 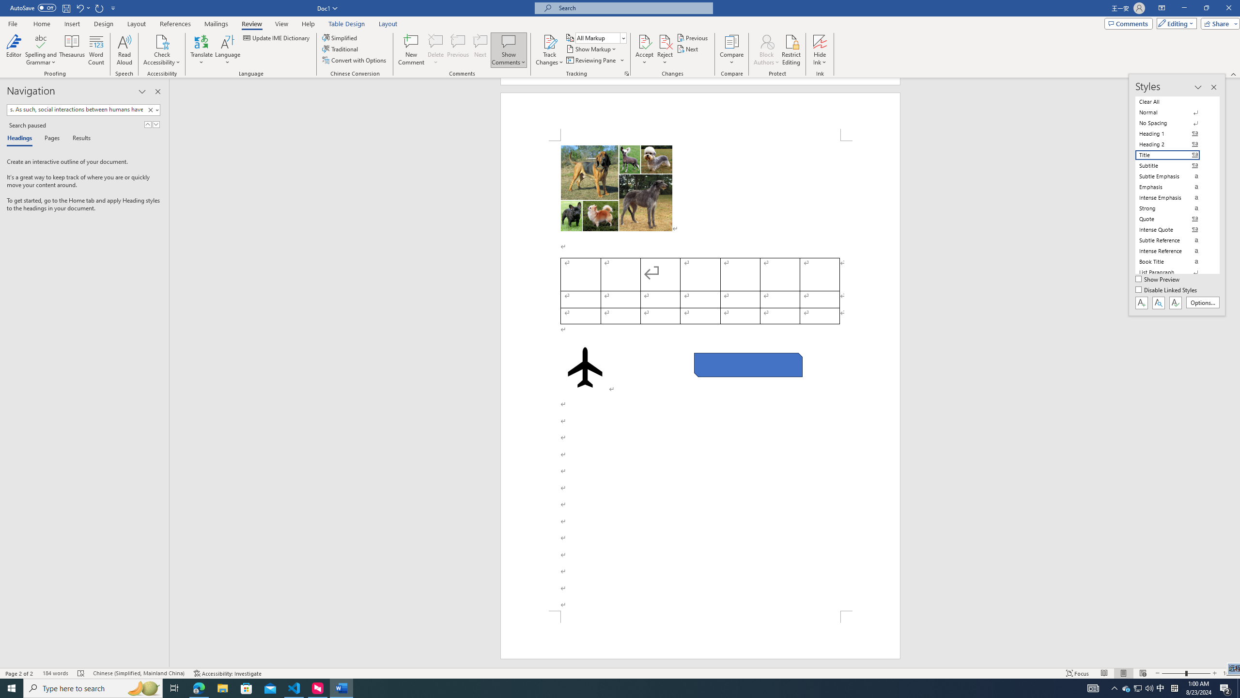 What do you see at coordinates (152, 110) in the screenshot?
I see `Clear` at bounding box center [152, 110].